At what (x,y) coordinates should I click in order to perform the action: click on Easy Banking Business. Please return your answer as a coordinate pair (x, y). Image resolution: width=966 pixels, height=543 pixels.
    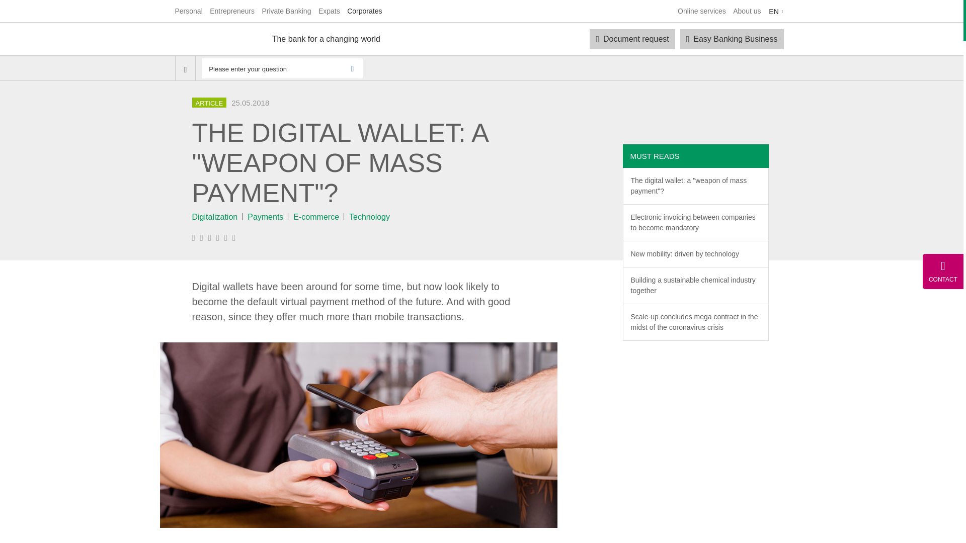
    Looking at the image, I should click on (732, 39).